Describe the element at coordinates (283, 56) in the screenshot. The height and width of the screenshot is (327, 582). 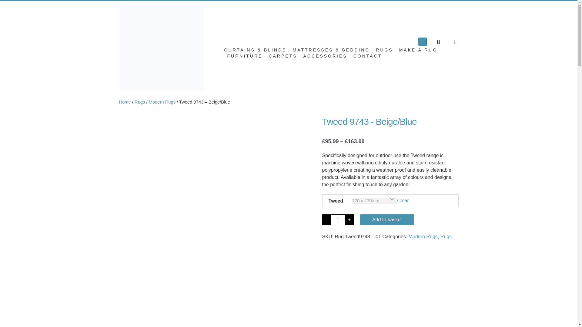
I see `CARPETS` at that location.